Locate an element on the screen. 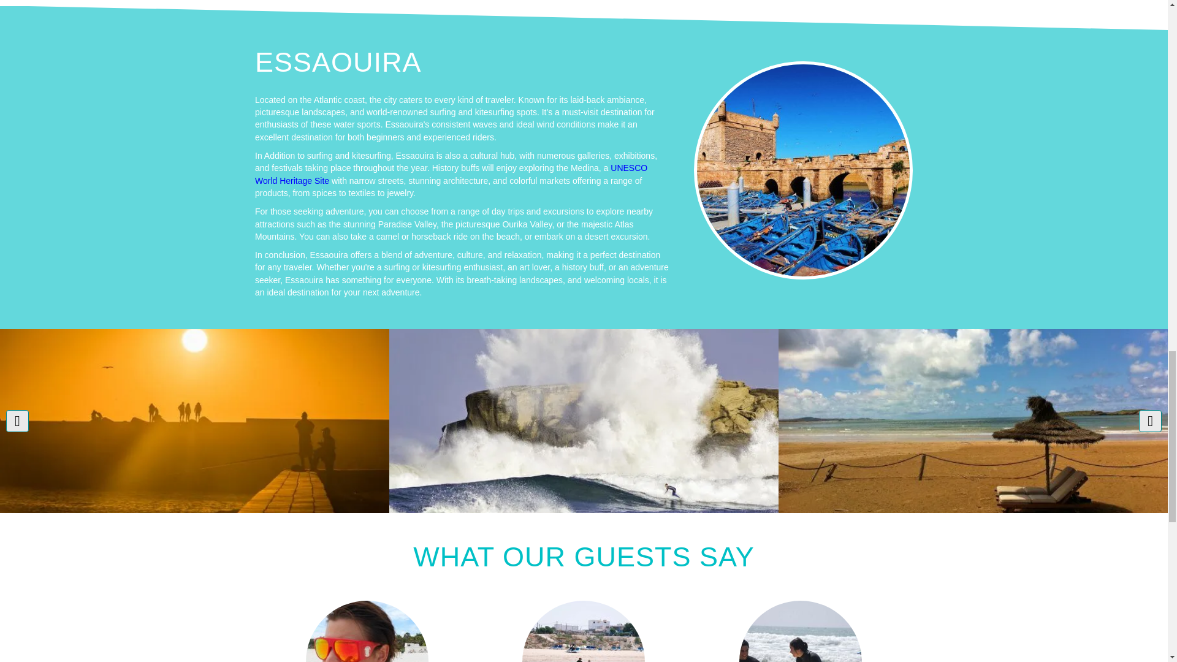 This screenshot has width=1177, height=662. Surfari Essaouira Morocco is located at coordinates (803, 170).